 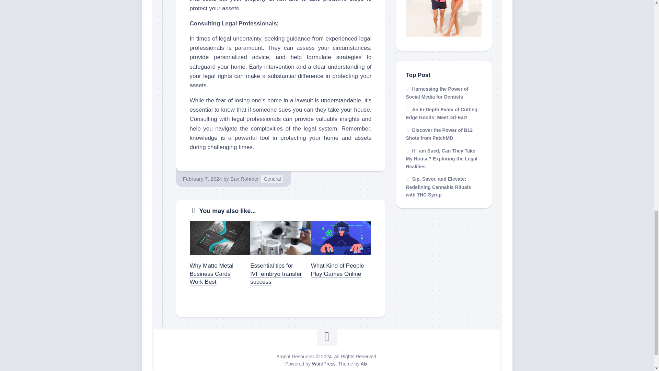 I want to click on General, so click(x=272, y=179).